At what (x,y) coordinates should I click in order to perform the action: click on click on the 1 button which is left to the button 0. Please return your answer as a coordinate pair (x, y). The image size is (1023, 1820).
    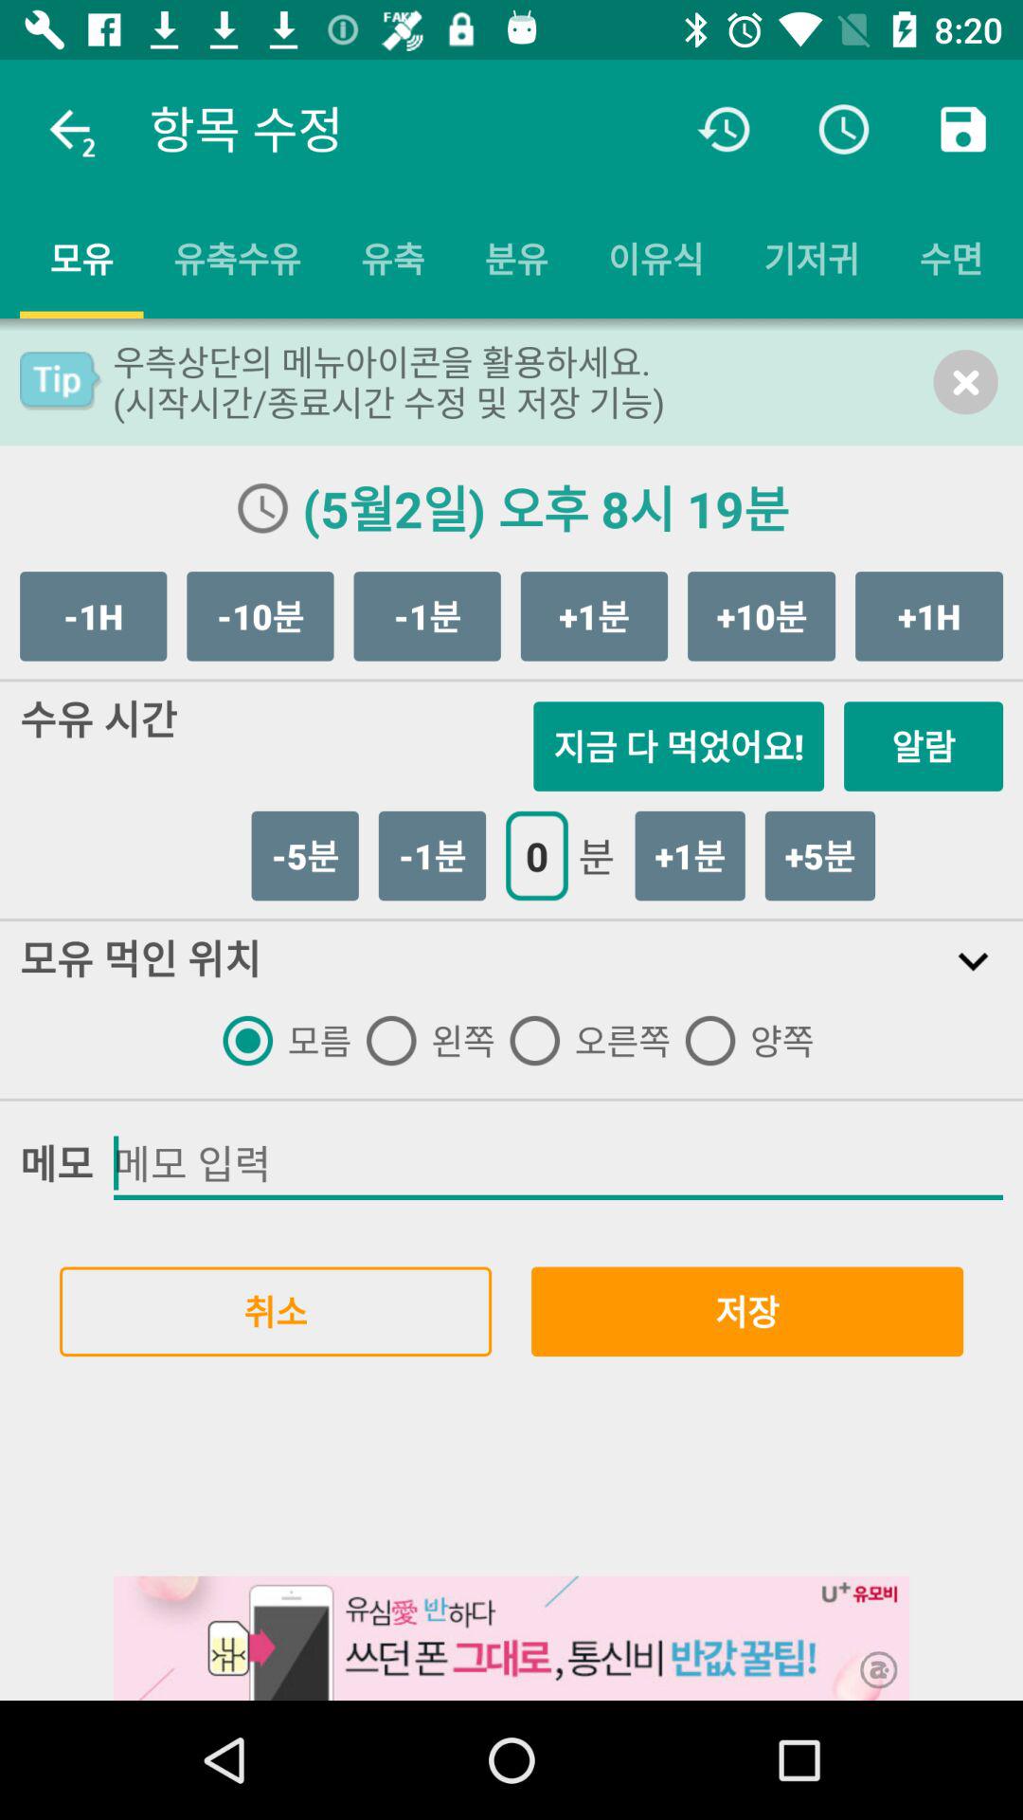
    Looking at the image, I should click on (432, 856).